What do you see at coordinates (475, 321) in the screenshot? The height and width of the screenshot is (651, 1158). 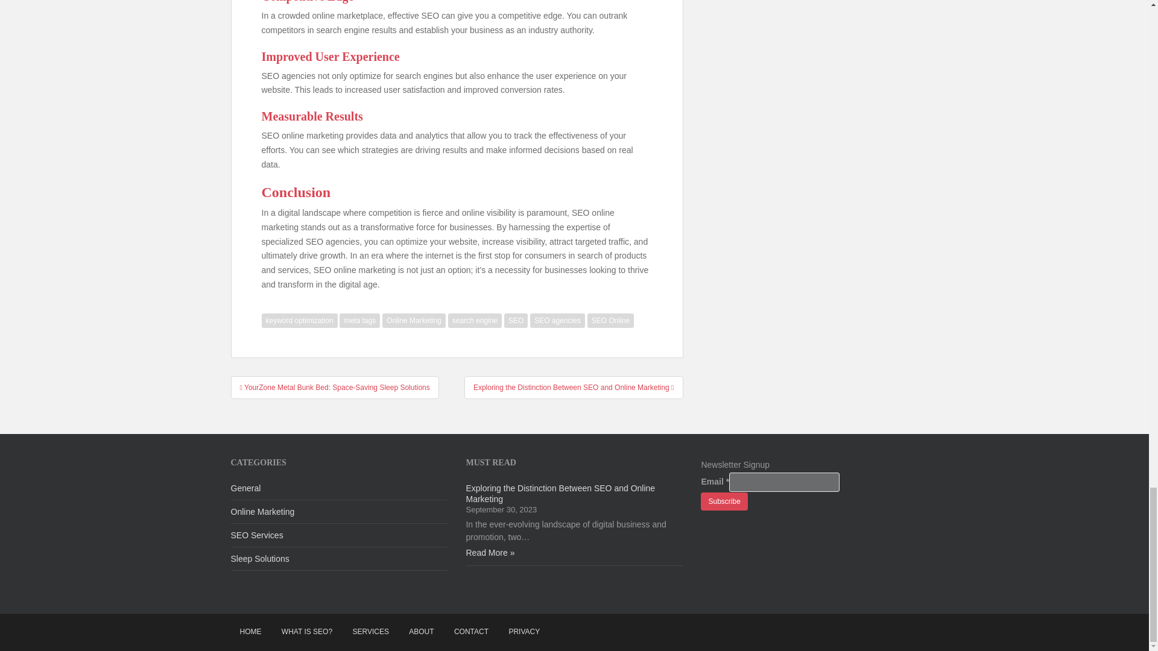 I see `search engine` at bounding box center [475, 321].